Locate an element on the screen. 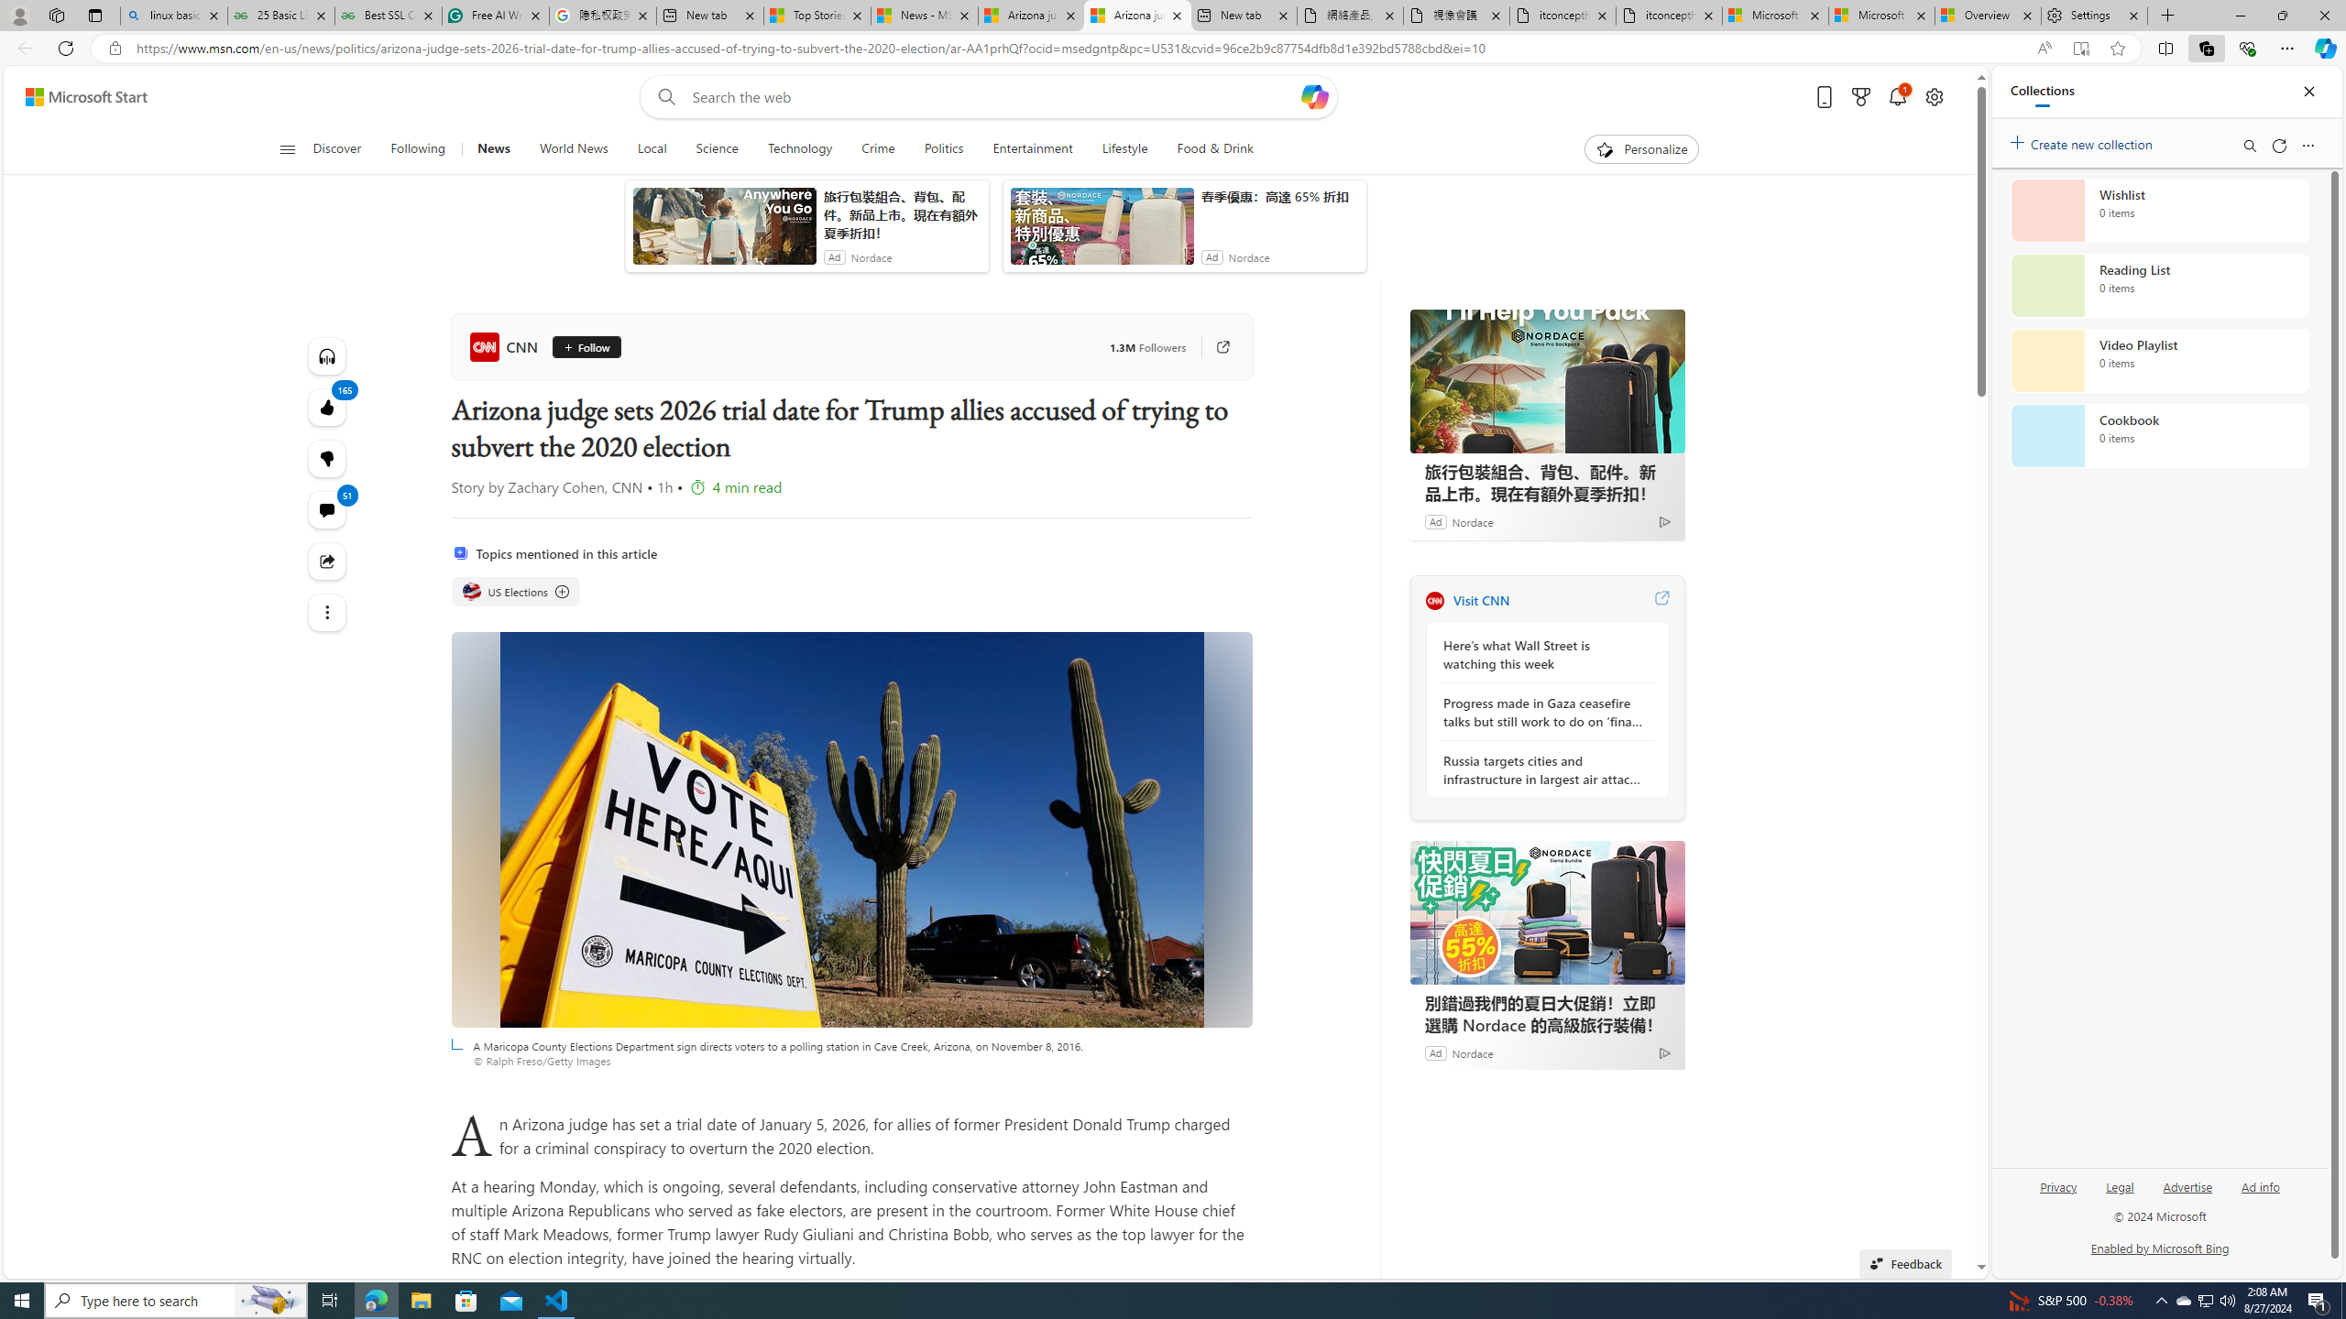 Image resolution: width=2346 pixels, height=1319 pixels. Privacy is located at coordinates (2060, 1185).